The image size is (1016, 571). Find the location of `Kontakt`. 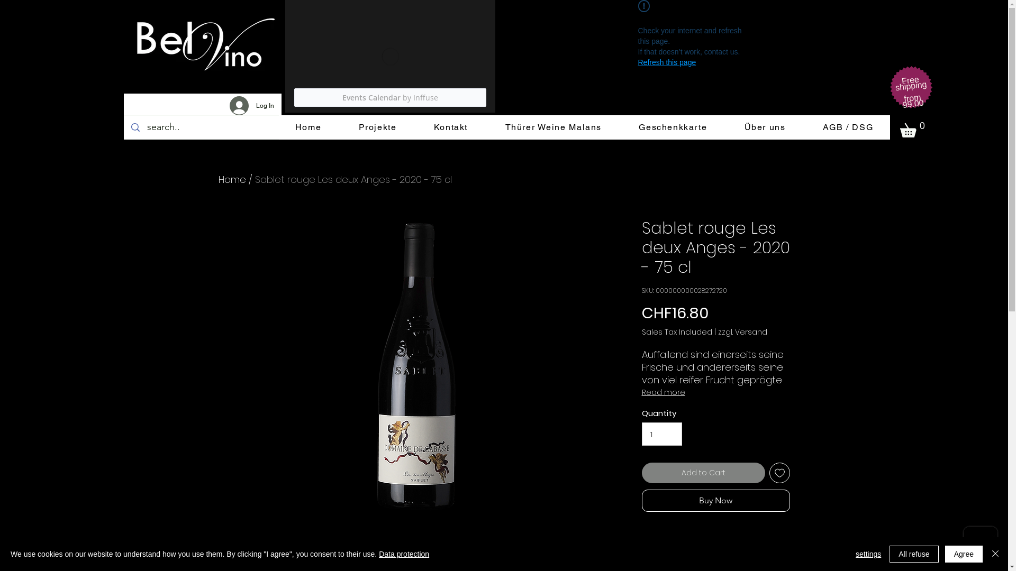

Kontakt is located at coordinates (451, 127).